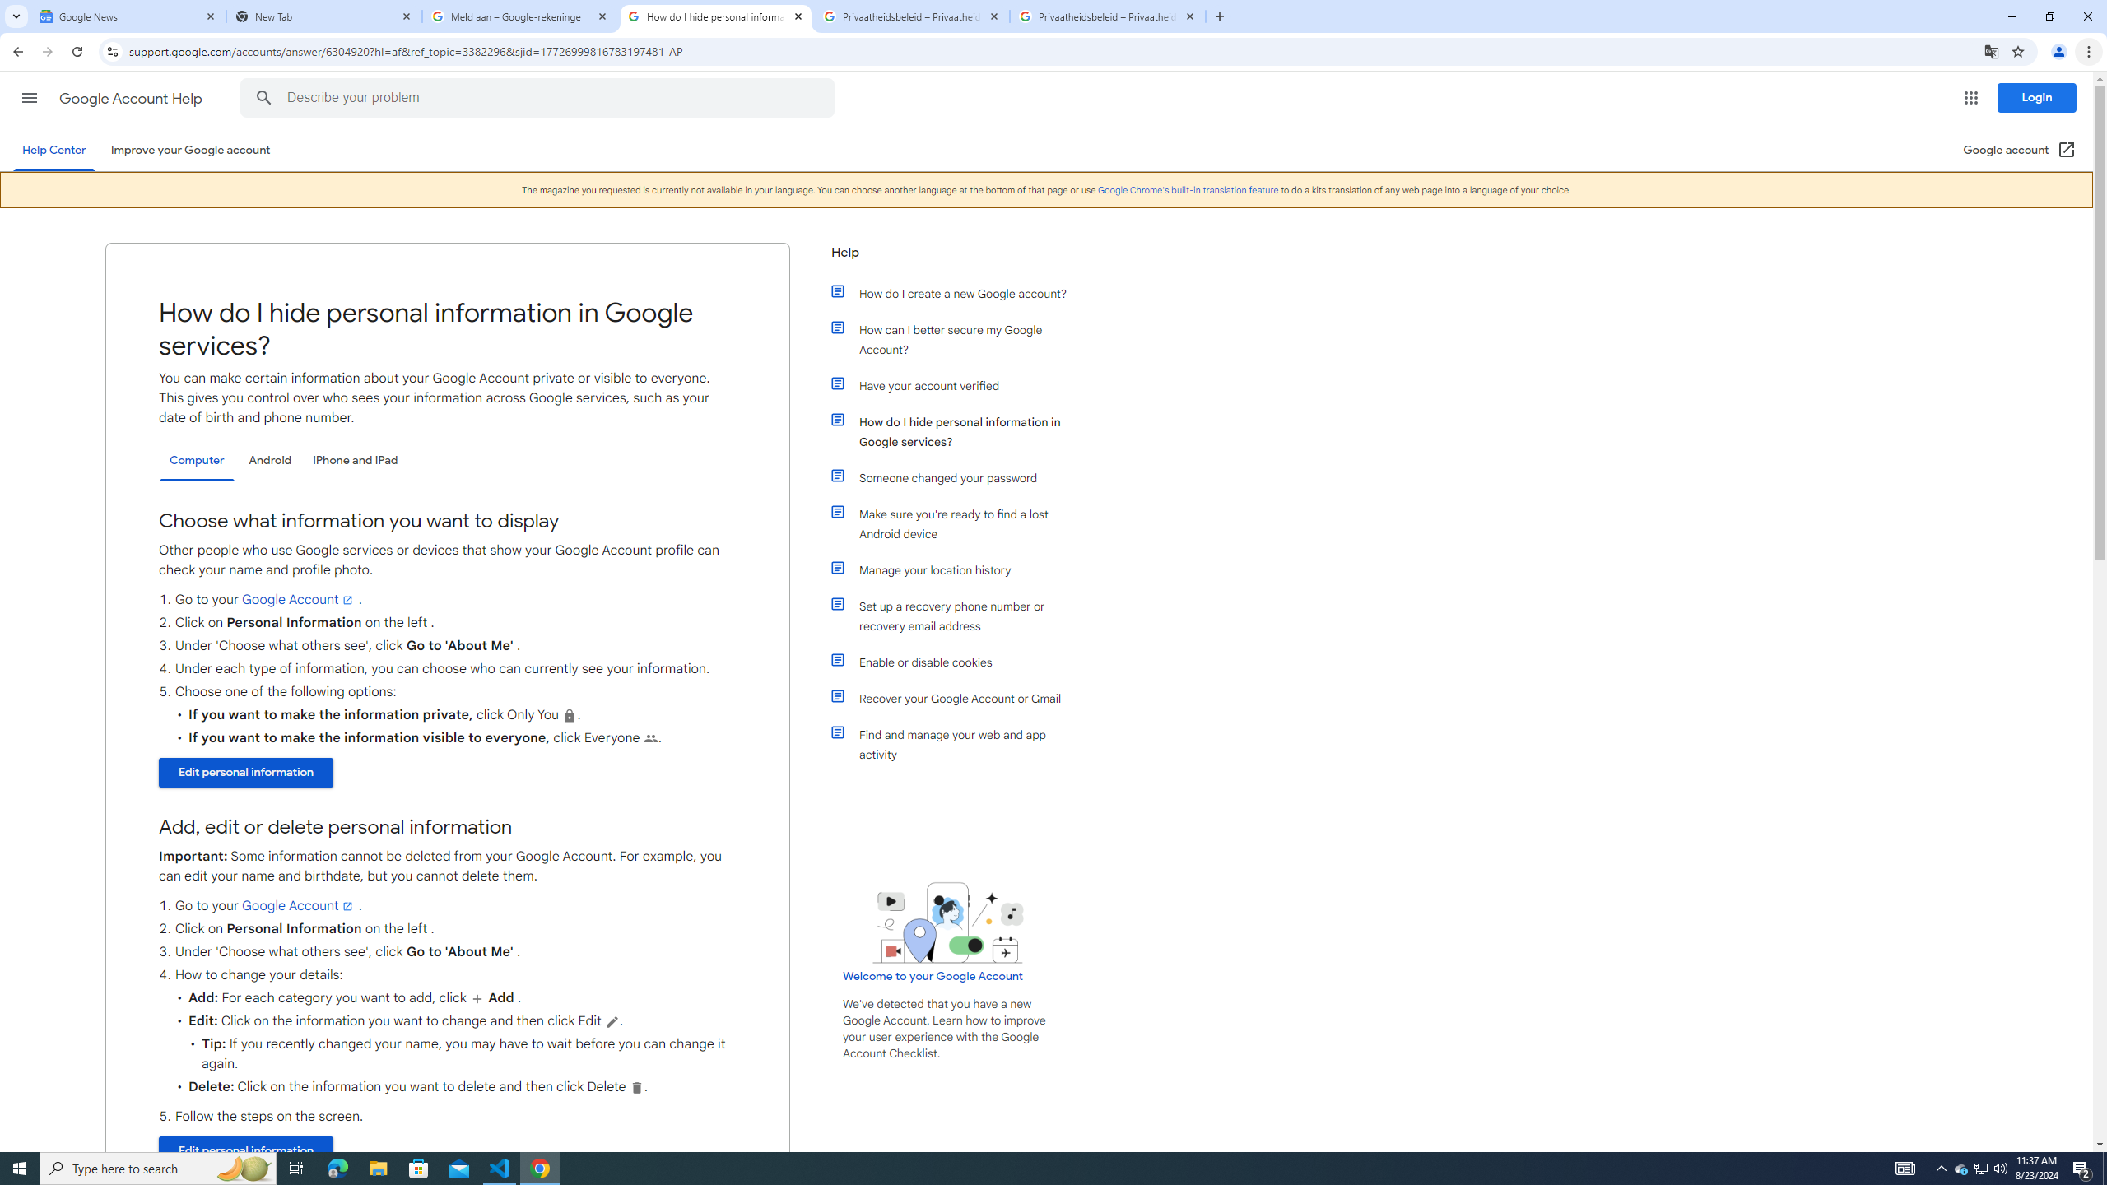  Describe the element at coordinates (649, 739) in the screenshot. I see `People` at that location.